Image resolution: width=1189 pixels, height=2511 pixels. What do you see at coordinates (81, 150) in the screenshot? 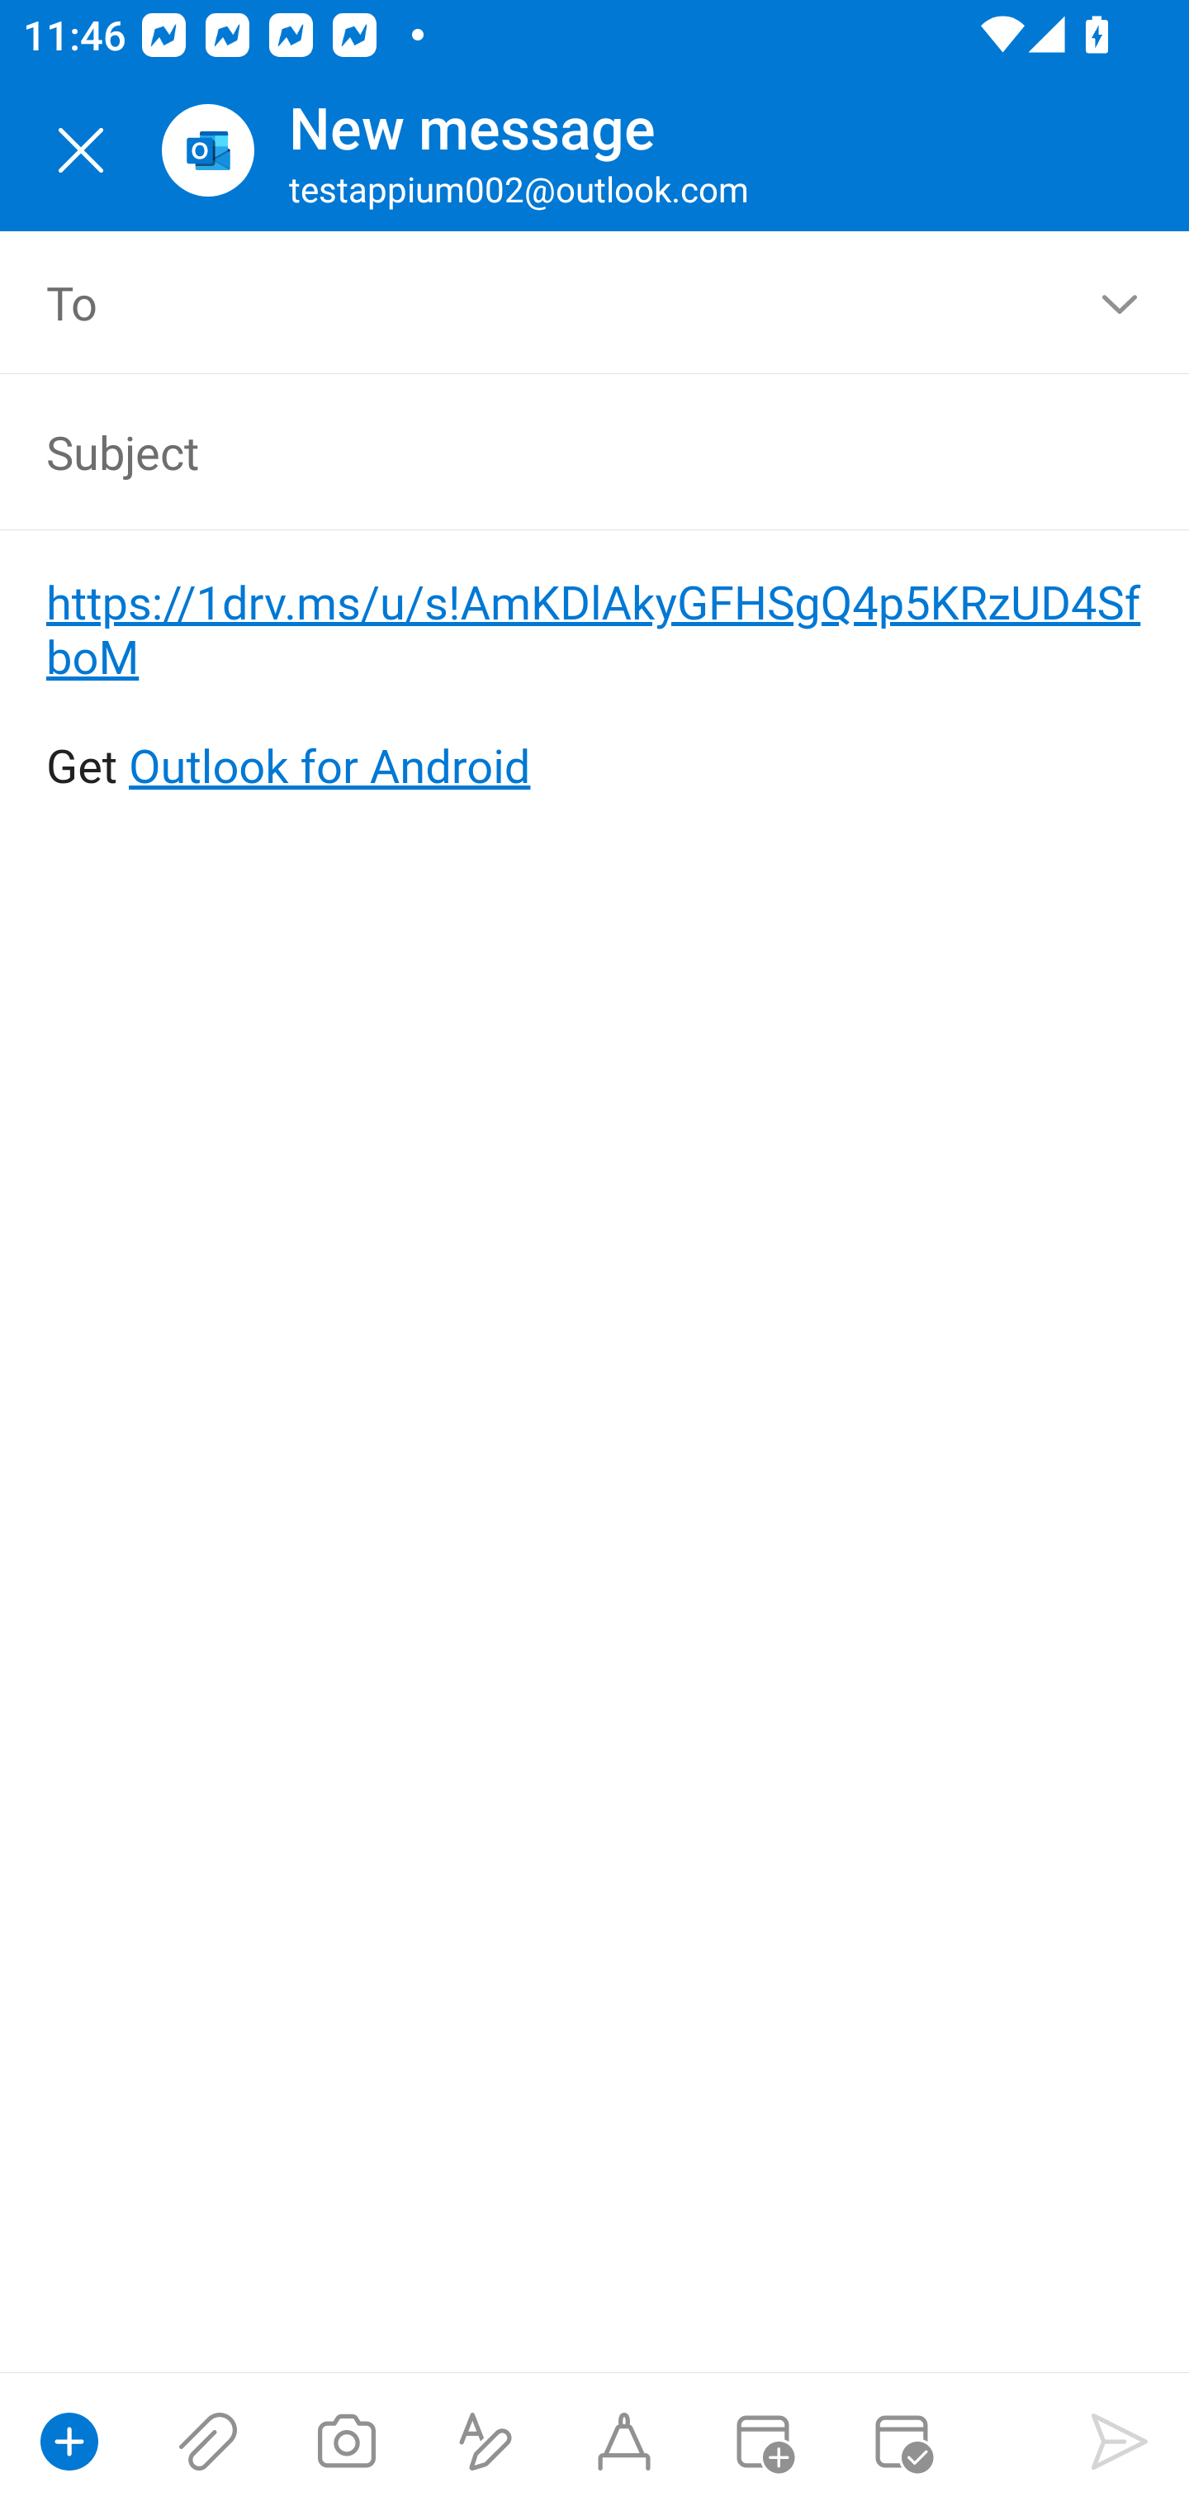
I see `Close` at bounding box center [81, 150].